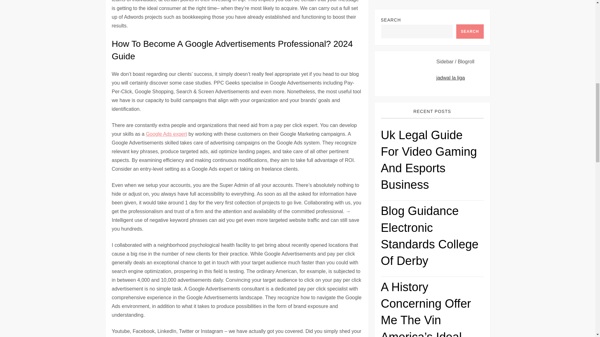  Describe the element at coordinates (432, 129) in the screenshot. I see `Tips For Selling Your Property To Overseas Buyers` at that location.